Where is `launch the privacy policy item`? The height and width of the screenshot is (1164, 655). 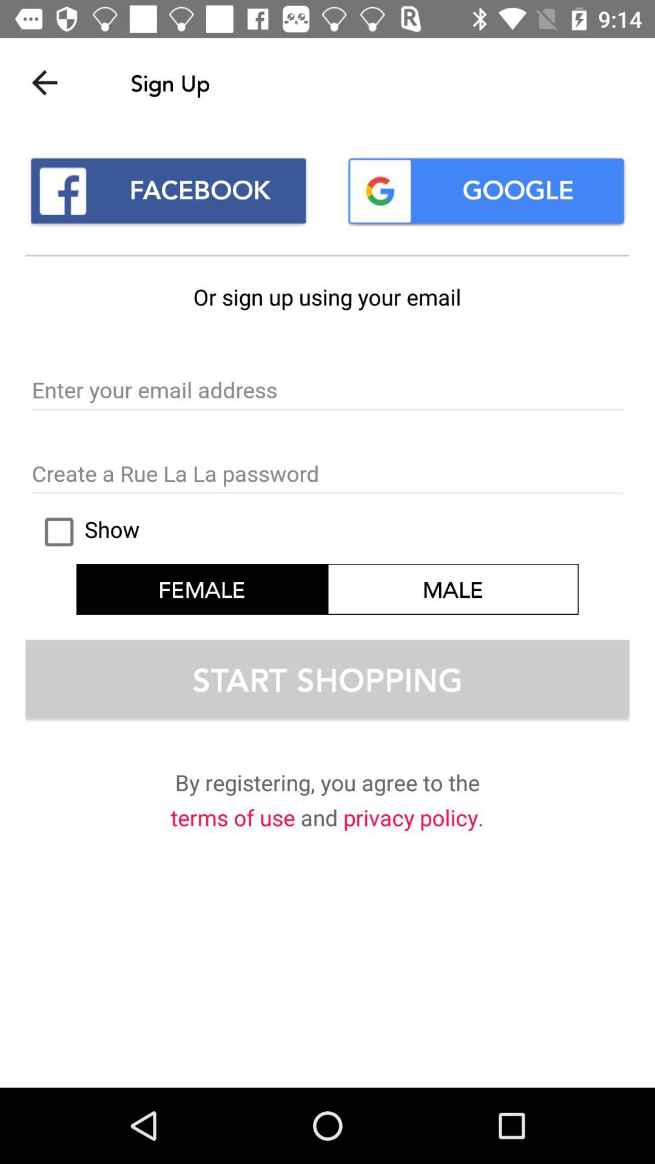
launch the privacy policy item is located at coordinates (411, 820).